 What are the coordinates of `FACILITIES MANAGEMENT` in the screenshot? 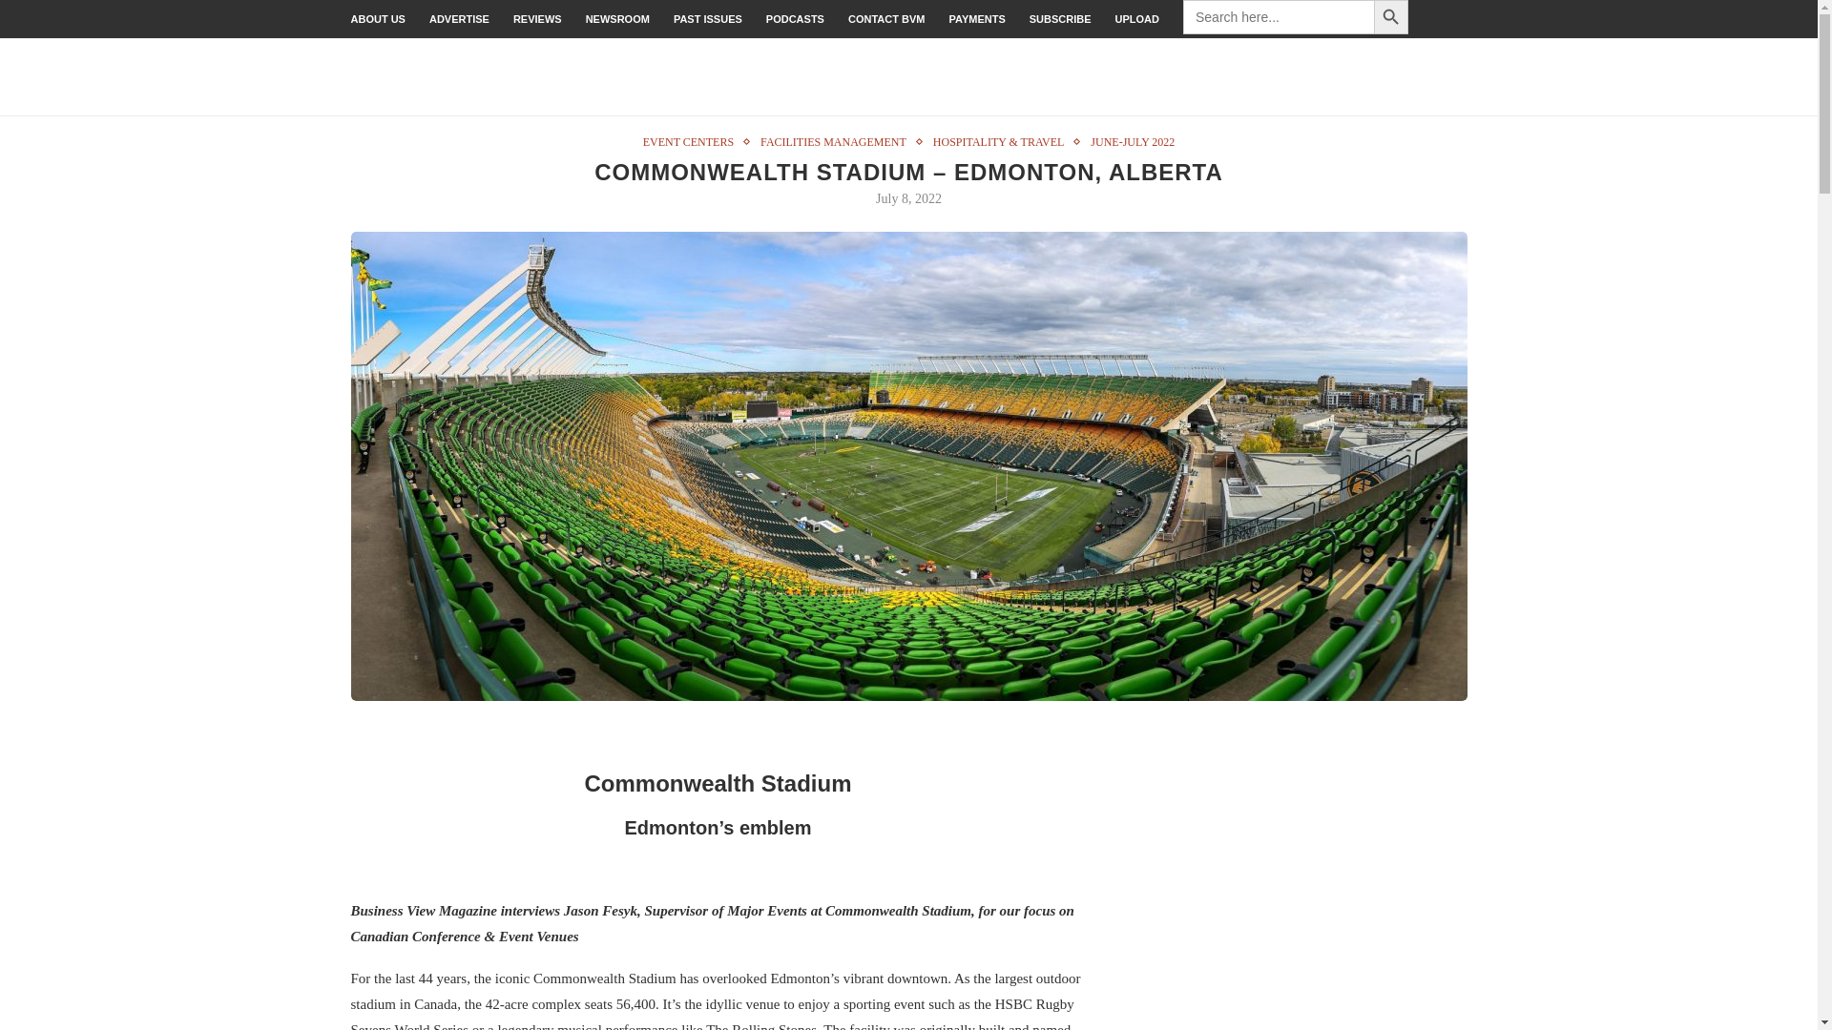 It's located at (838, 141).